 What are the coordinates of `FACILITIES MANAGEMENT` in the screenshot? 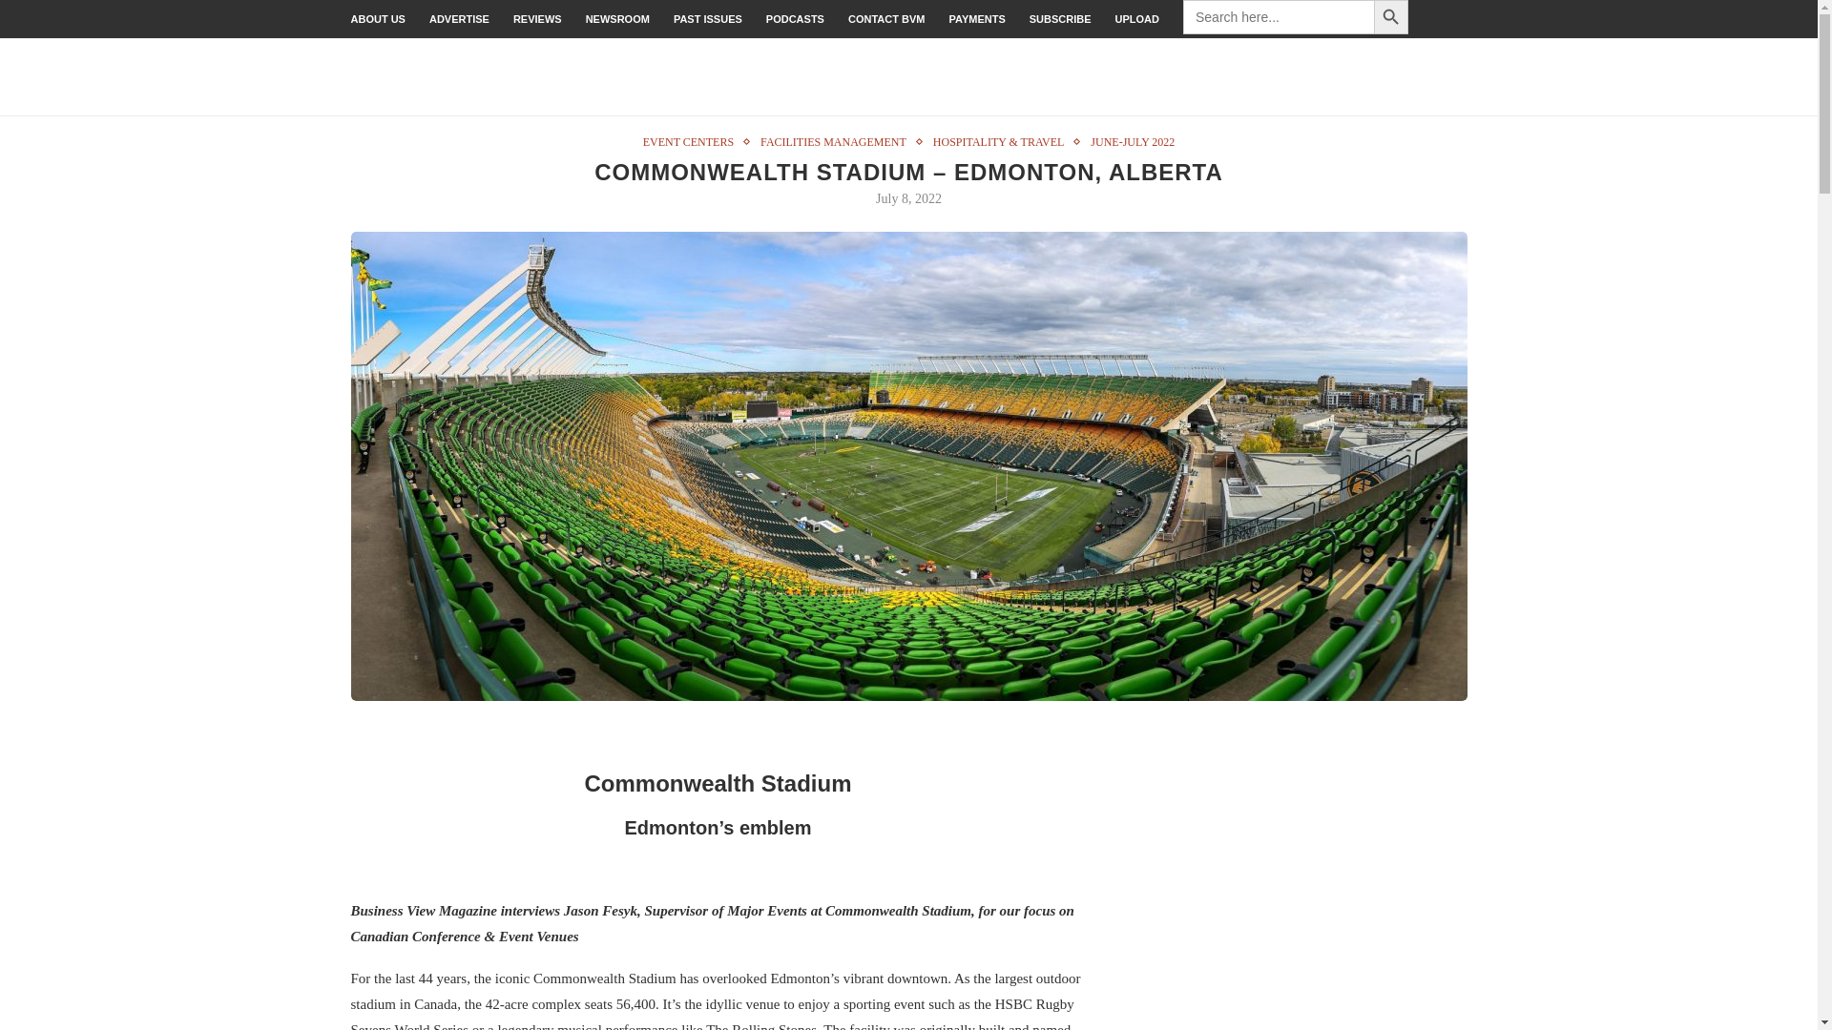 It's located at (838, 141).